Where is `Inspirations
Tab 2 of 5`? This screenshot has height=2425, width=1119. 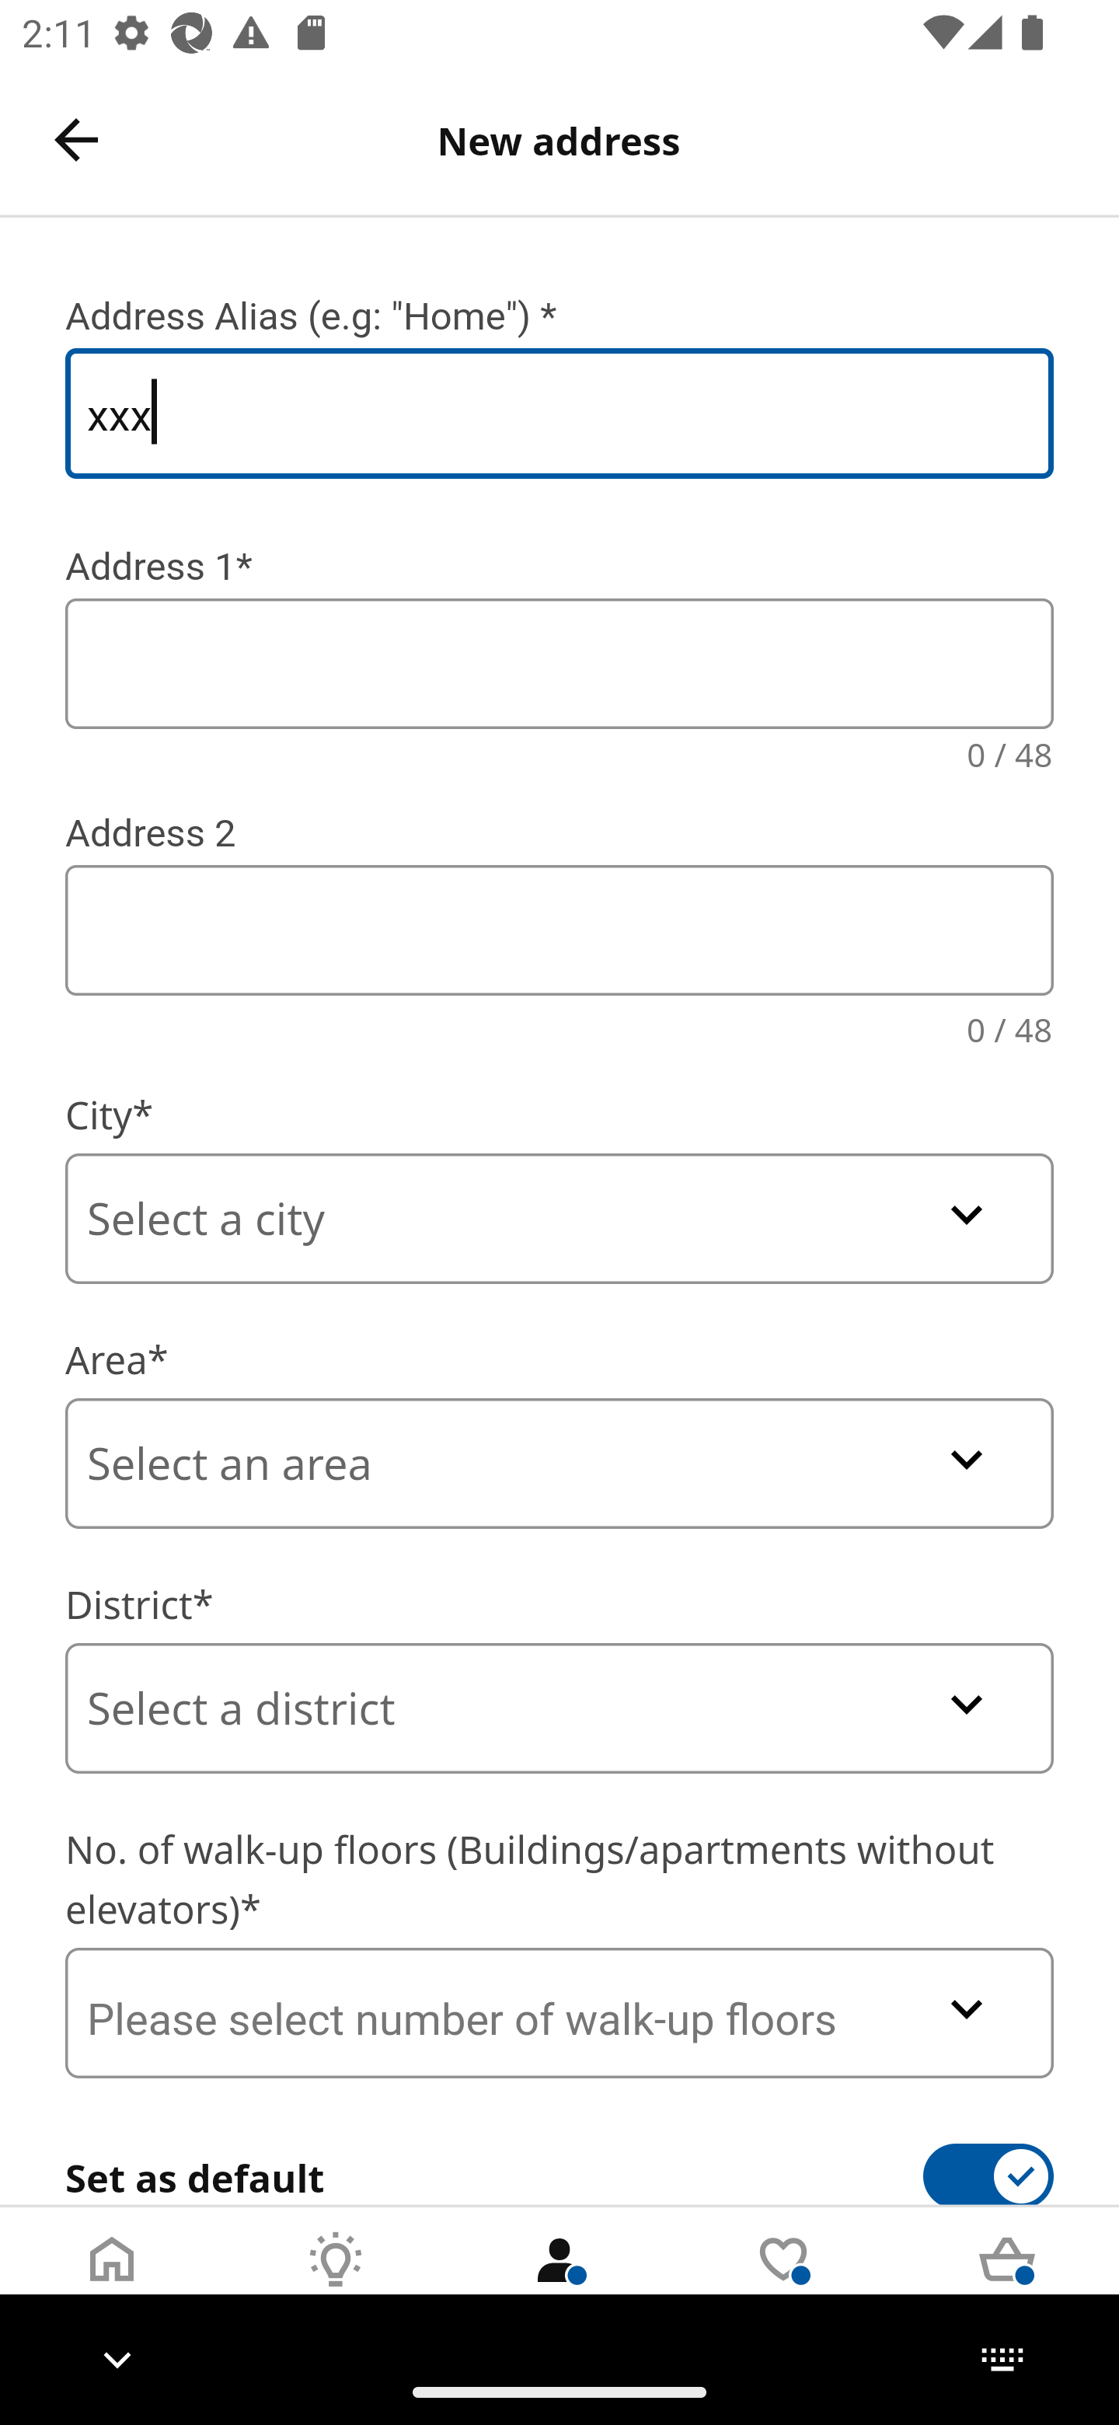 Inspirations
Tab 2 of 5 is located at coordinates (336, 2283).